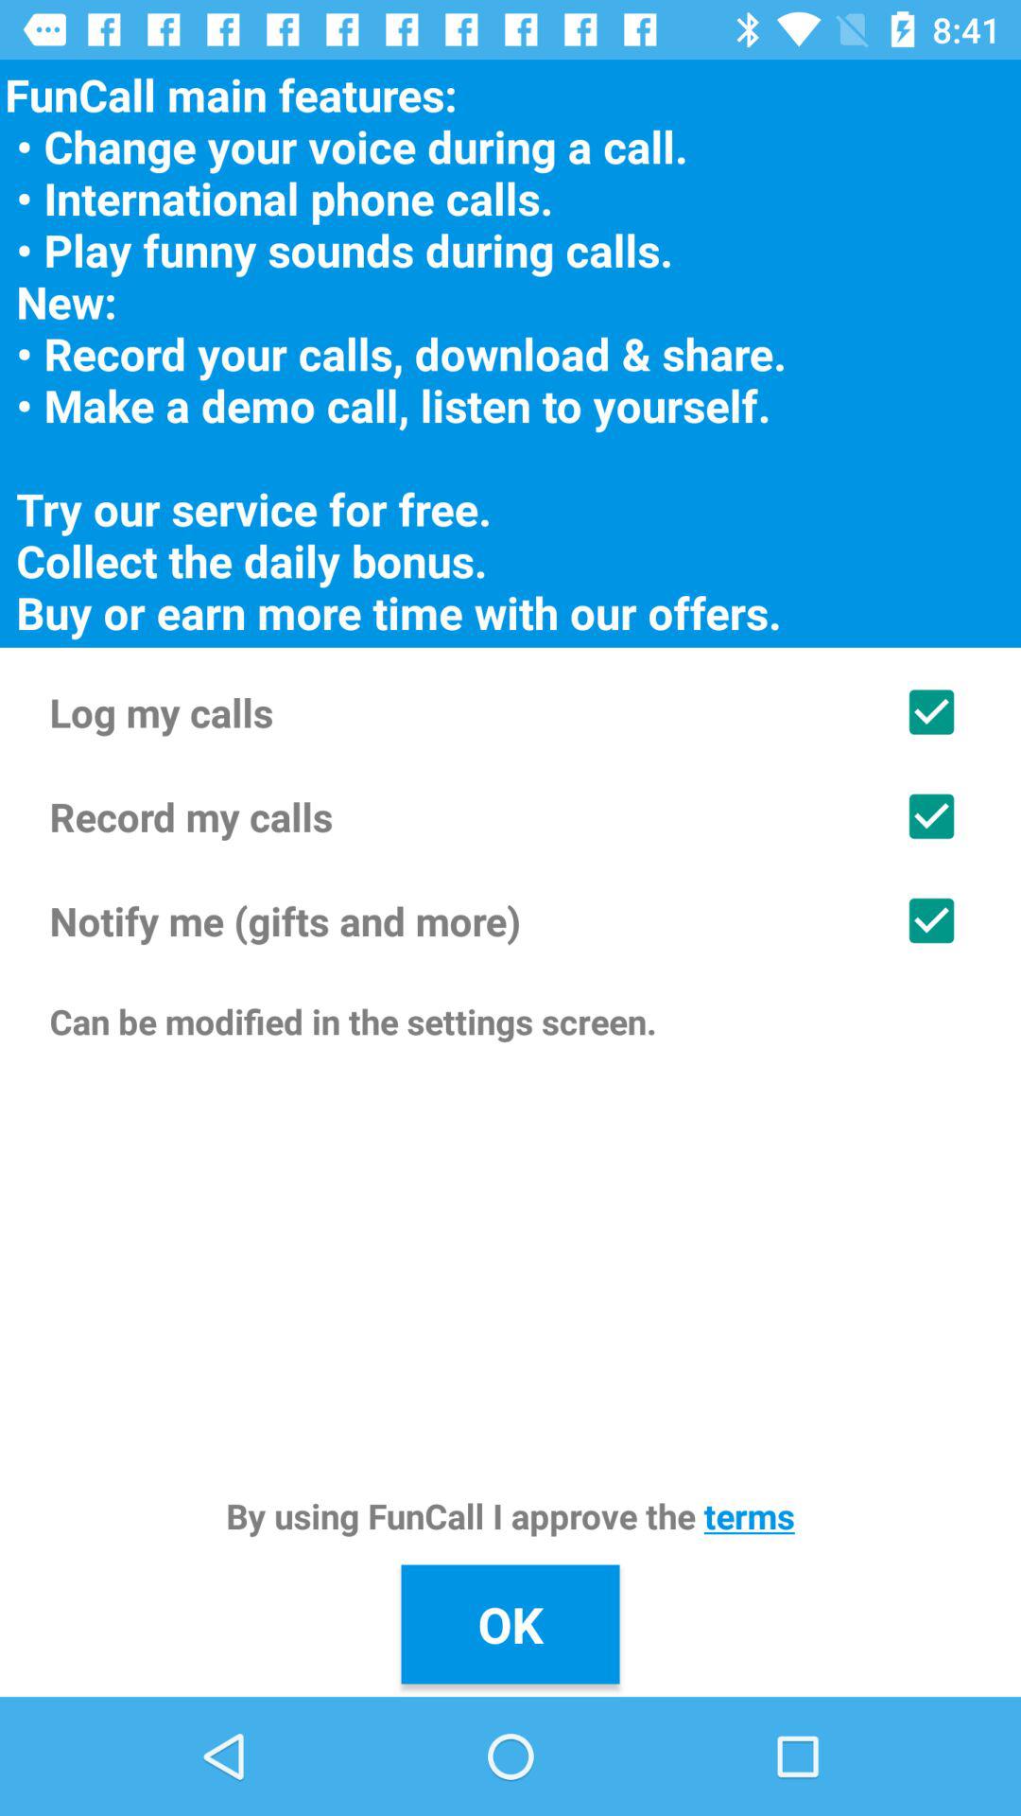  Describe the element at coordinates (510, 920) in the screenshot. I see `launch notify me gifts` at that location.